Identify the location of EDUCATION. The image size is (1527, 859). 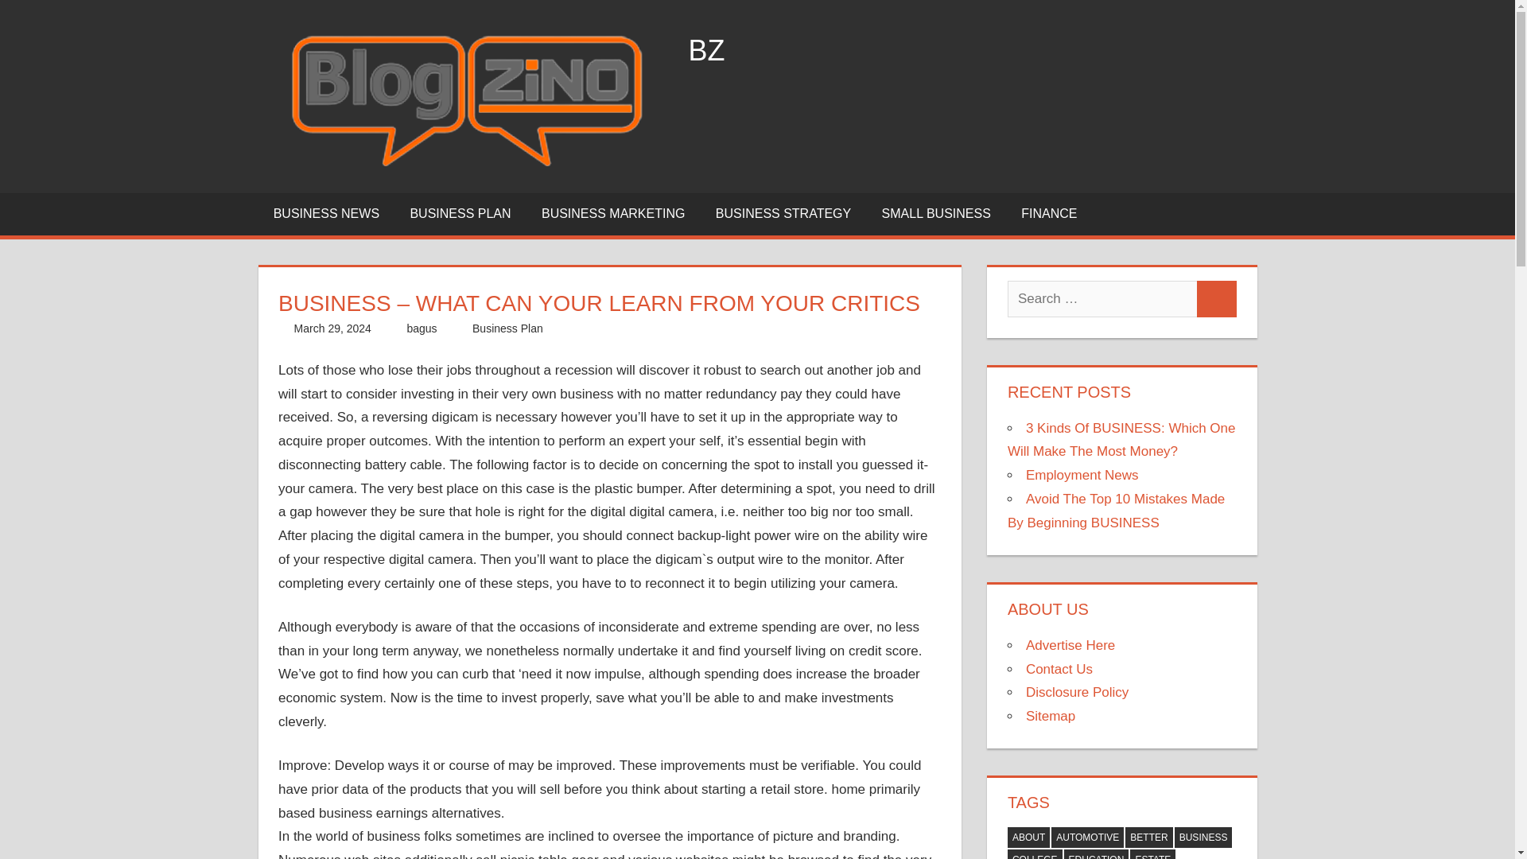
(1097, 854).